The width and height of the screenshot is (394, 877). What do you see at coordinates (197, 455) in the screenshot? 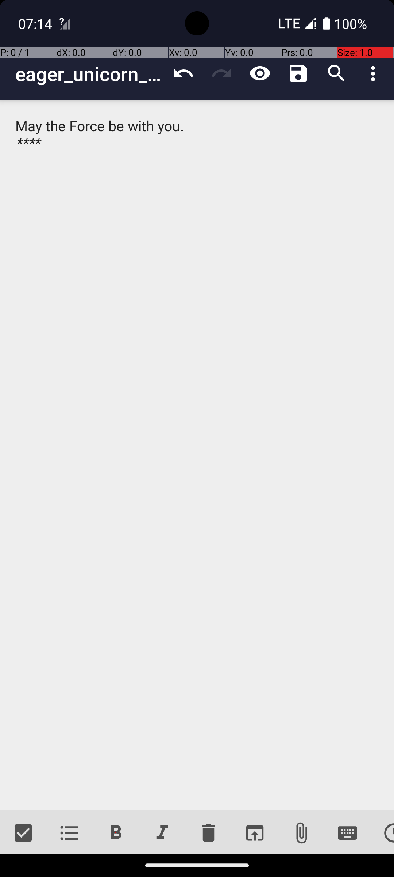
I see `May the Force be with you.
****` at bounding box center [197, 455].